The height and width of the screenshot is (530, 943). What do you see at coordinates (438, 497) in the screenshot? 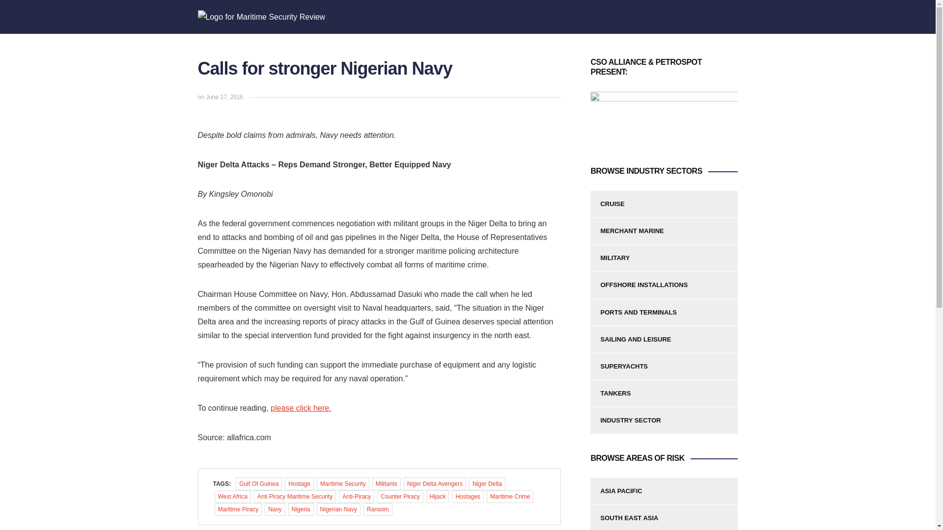
I see `Hijack` at bounding box center [438, 497].